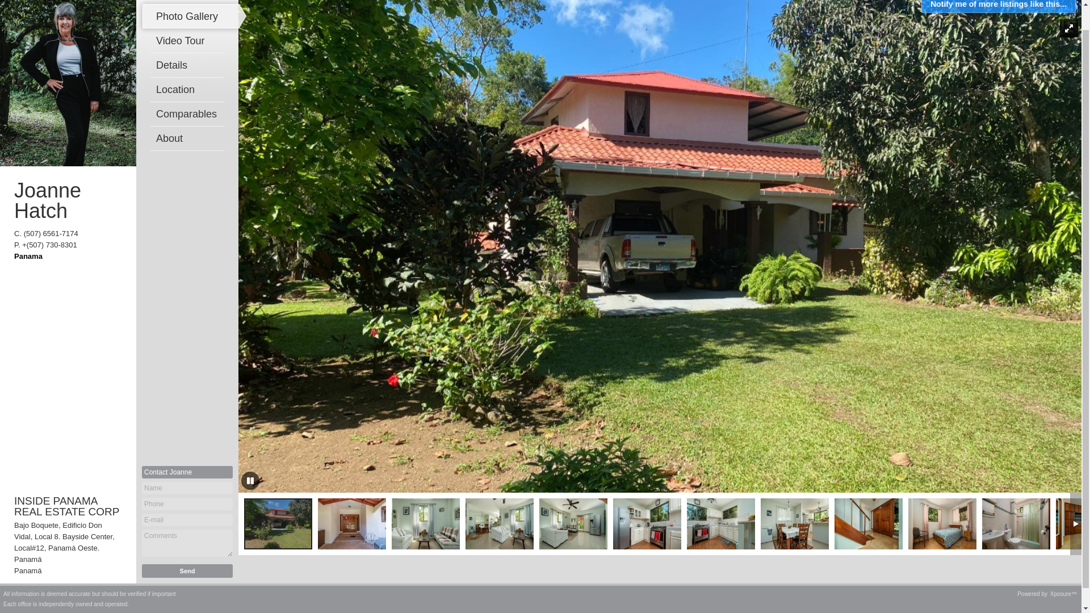 This screenshot has height=613, width=1090. What do you see at coordinates (190, 114) in the screenshot?
I see `Comparables` at bounding box center [190, 114].